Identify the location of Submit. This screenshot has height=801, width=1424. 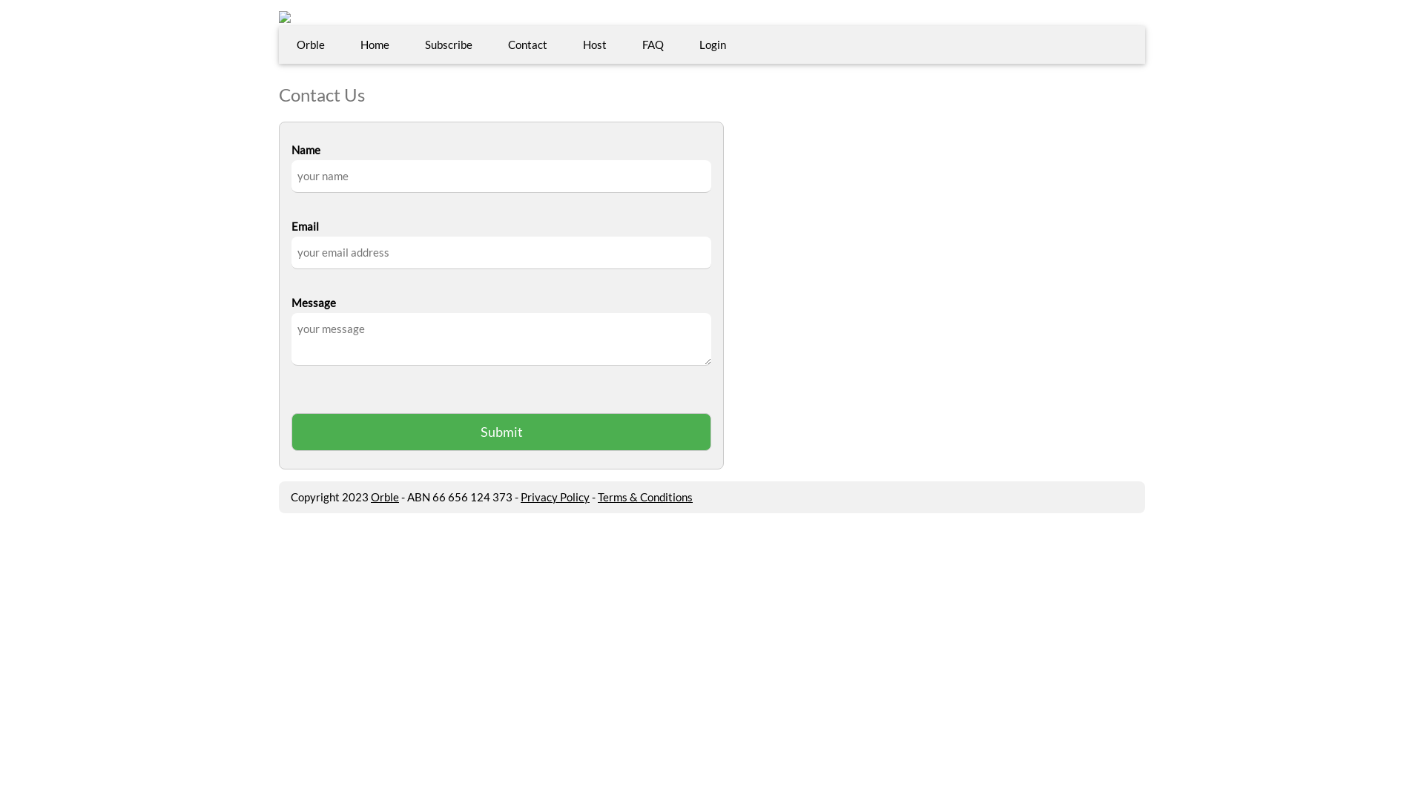
(501, 432).